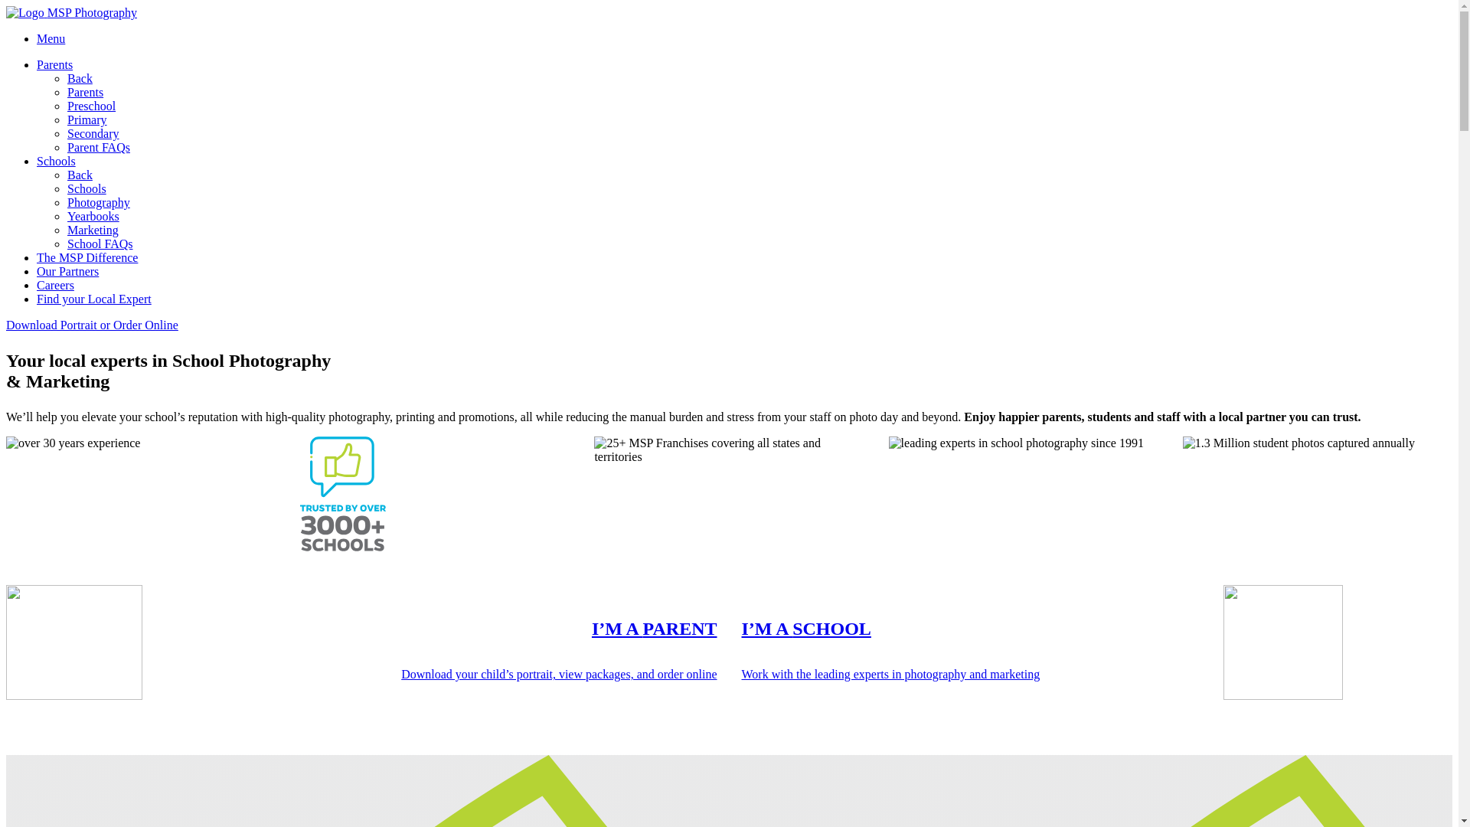 The width and height of the screenshot is (1470, 827). I want to click on Parent FAQs, so click(759, 147).